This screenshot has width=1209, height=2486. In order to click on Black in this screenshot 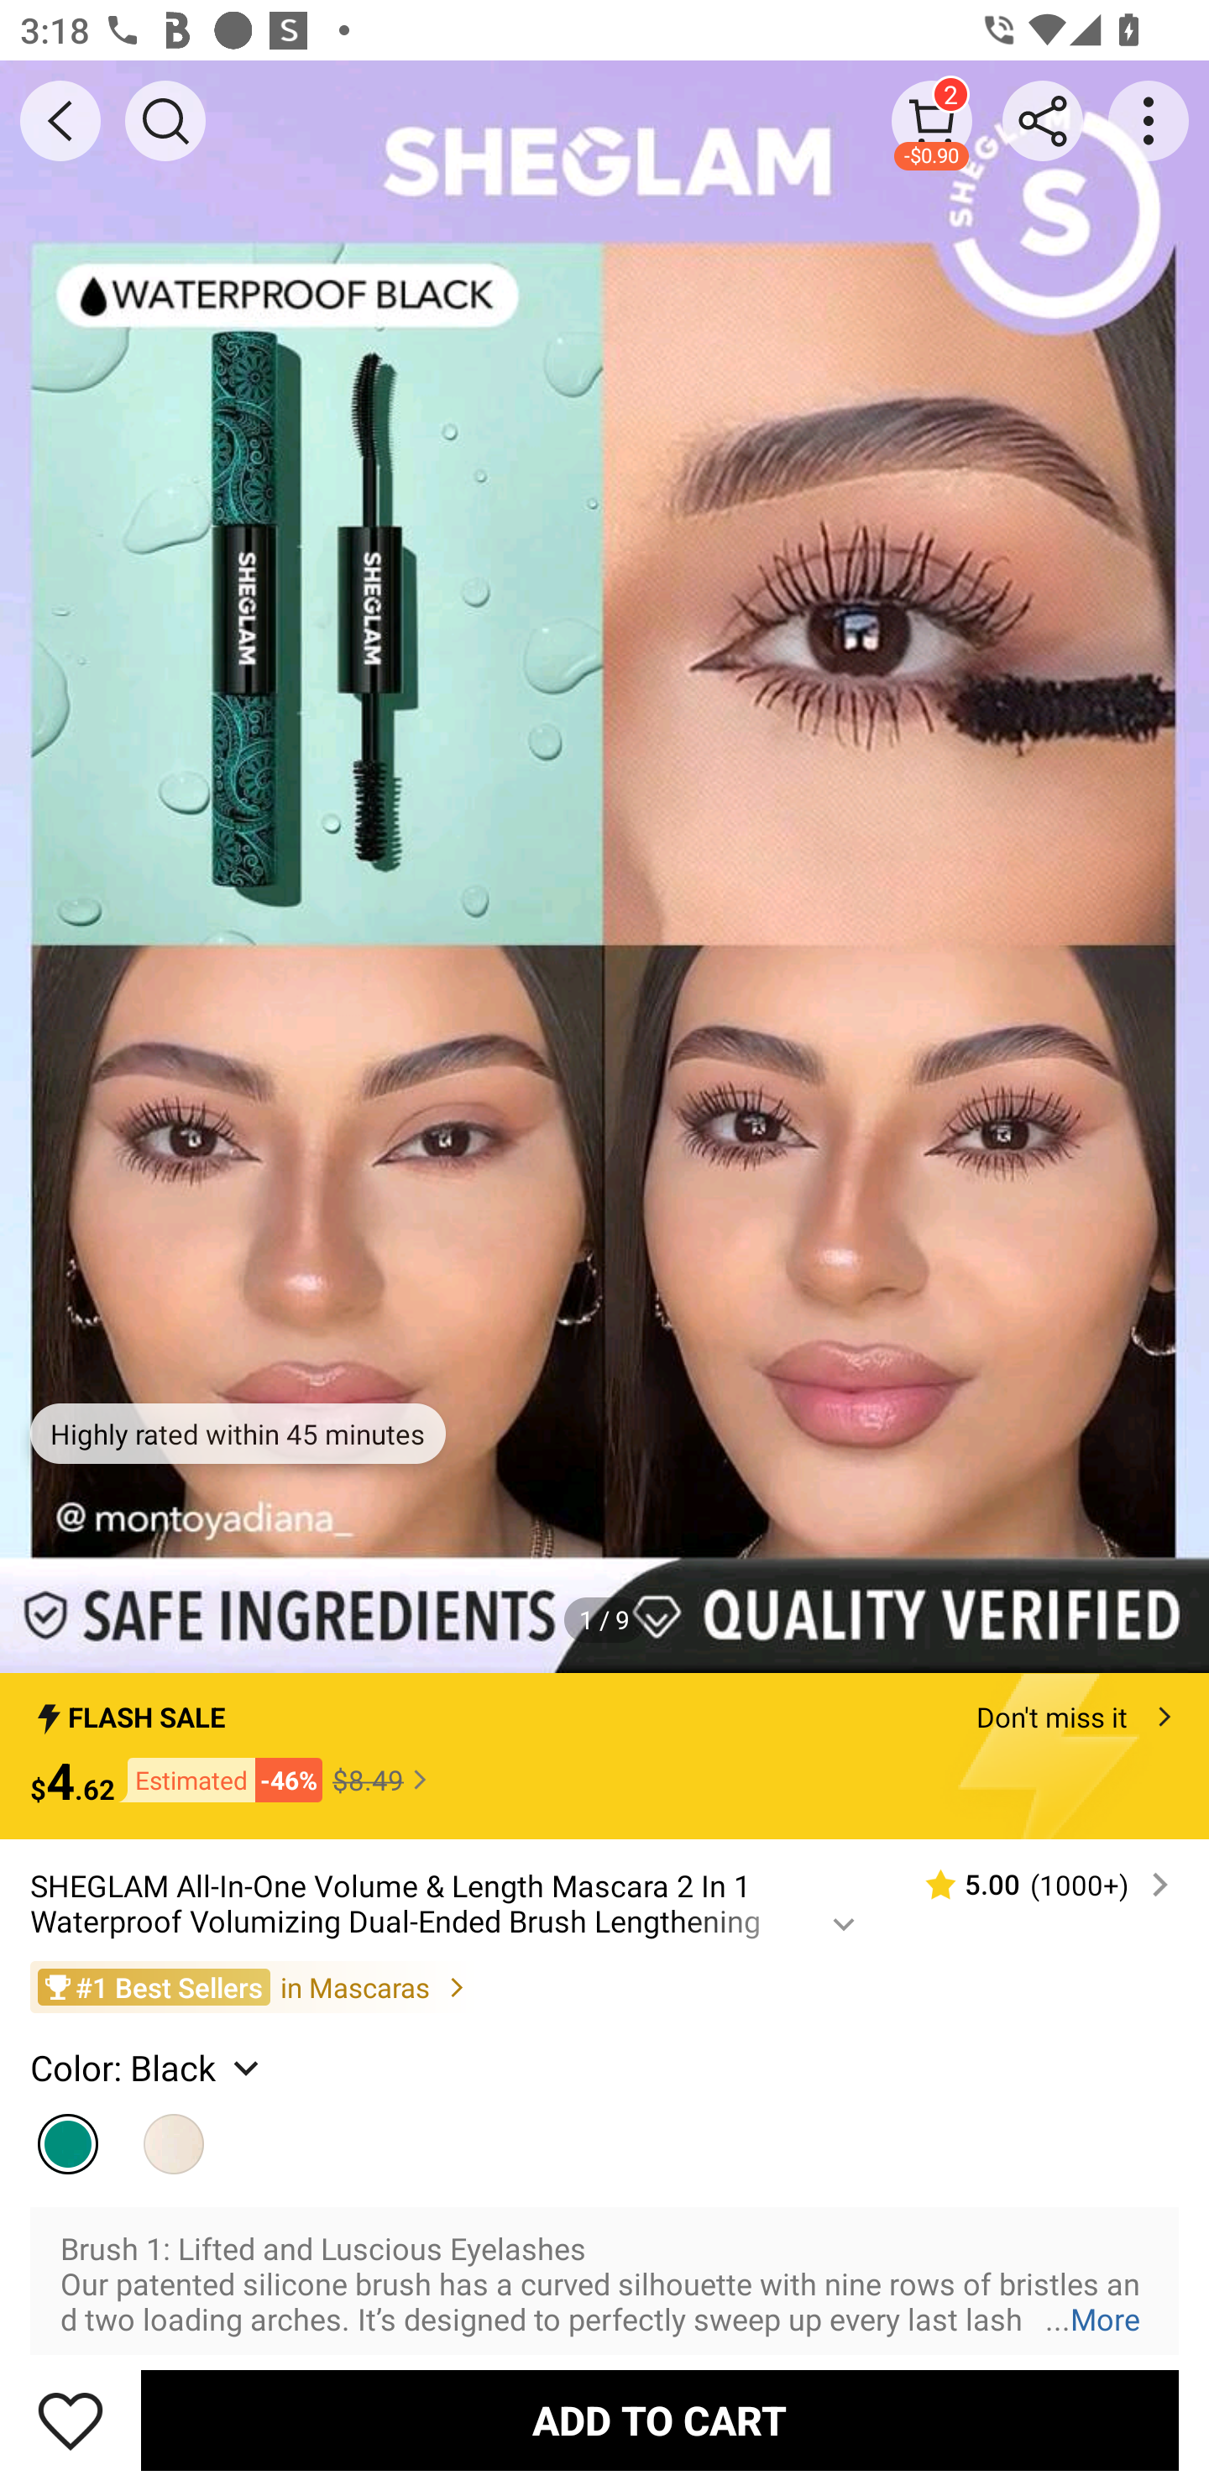, I will do `click(67, 2137)`.